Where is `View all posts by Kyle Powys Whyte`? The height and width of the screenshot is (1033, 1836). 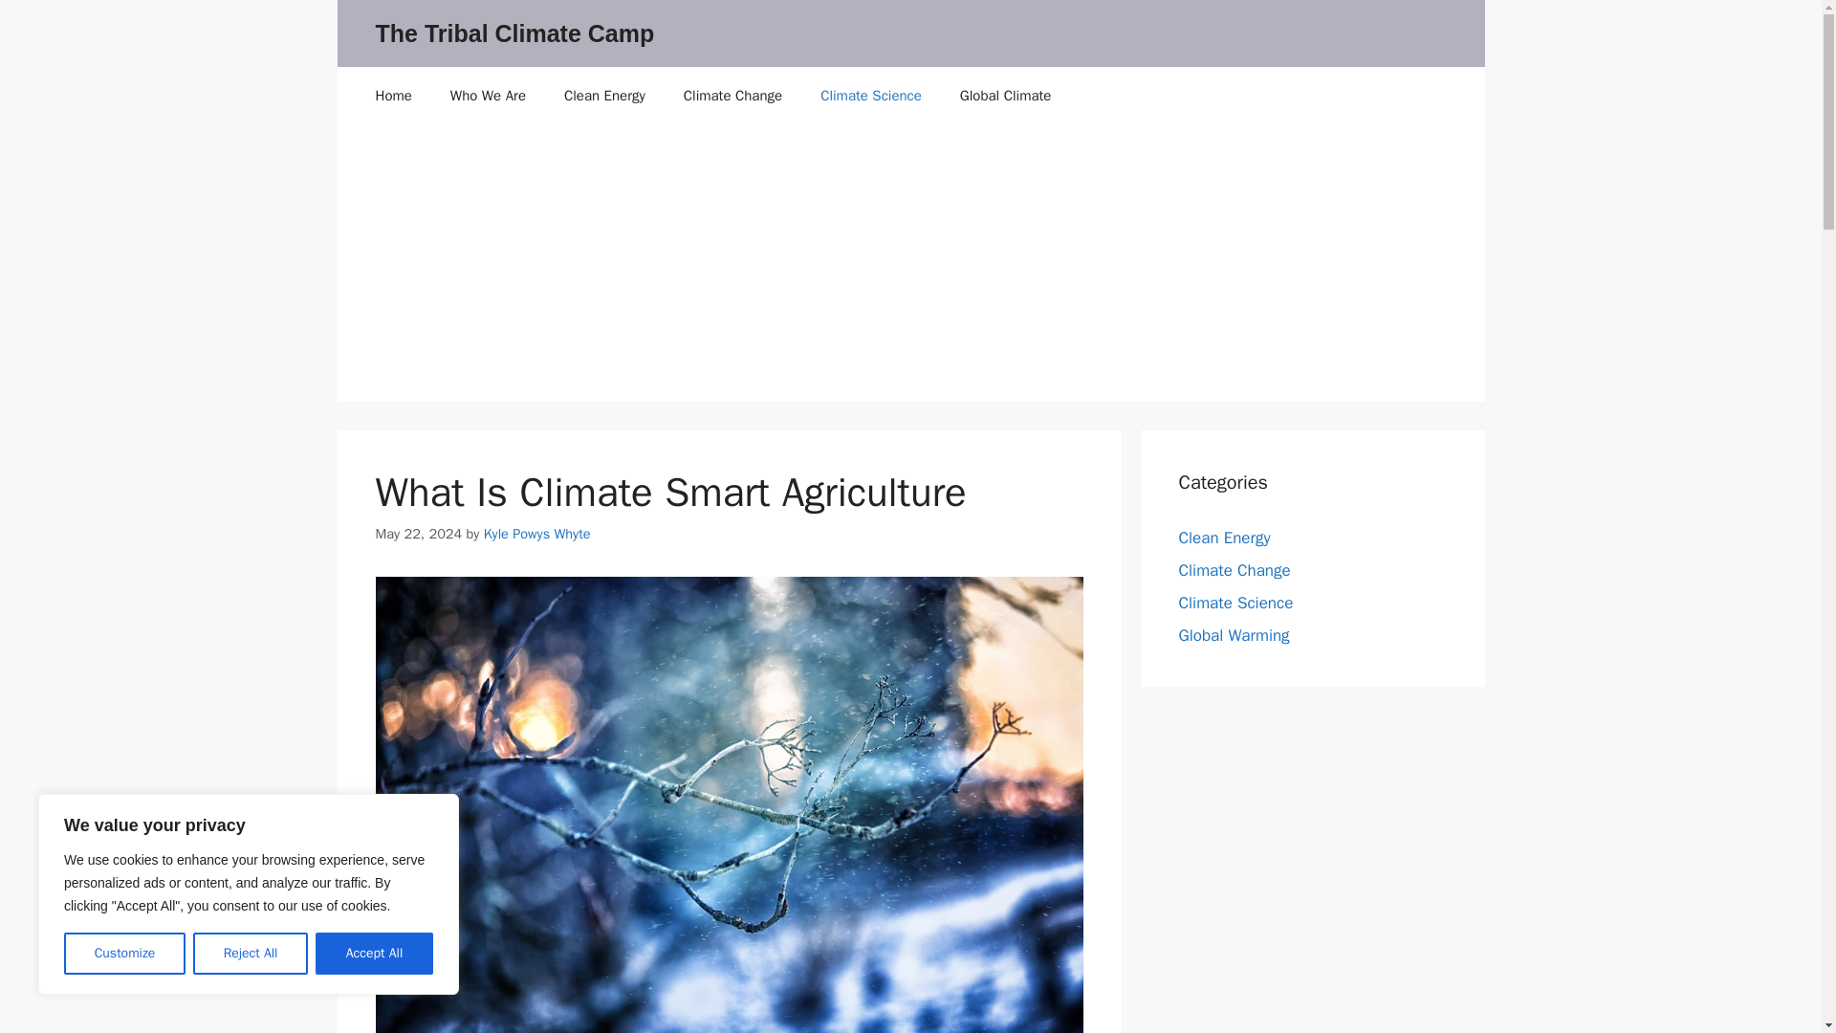
View all posts by Kyle Powys Whyte is located at coordinates (537, 534).